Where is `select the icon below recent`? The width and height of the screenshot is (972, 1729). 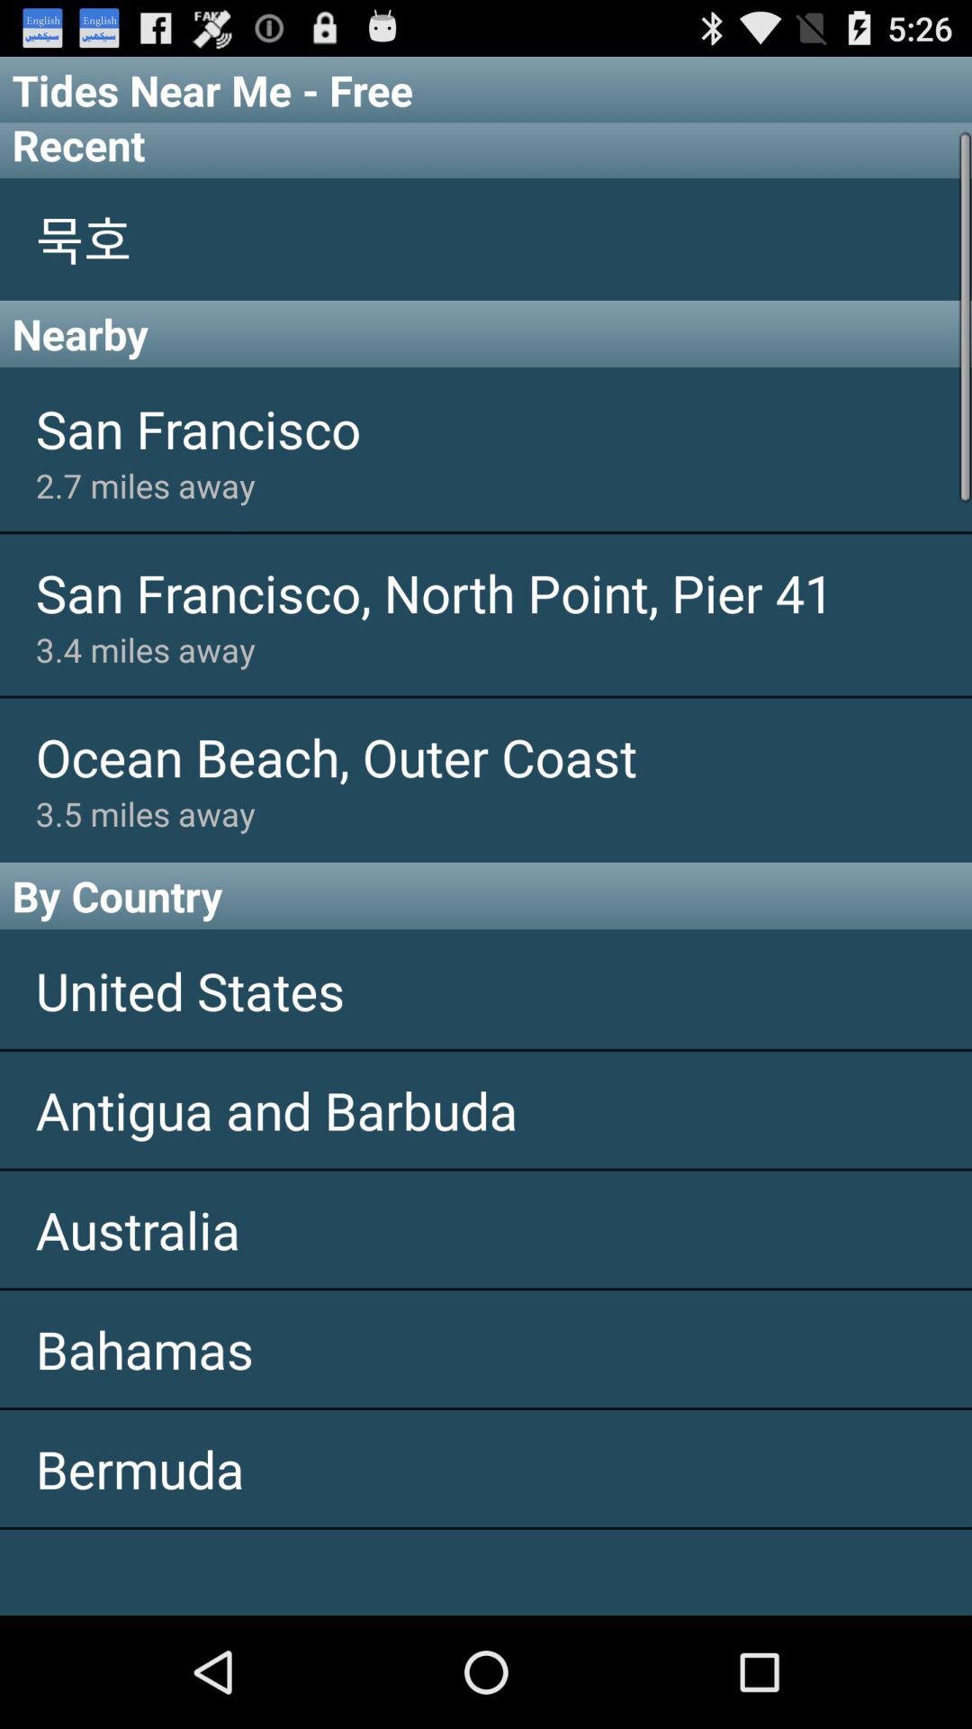
select the icon below recent is located at coordinates (486, 239).